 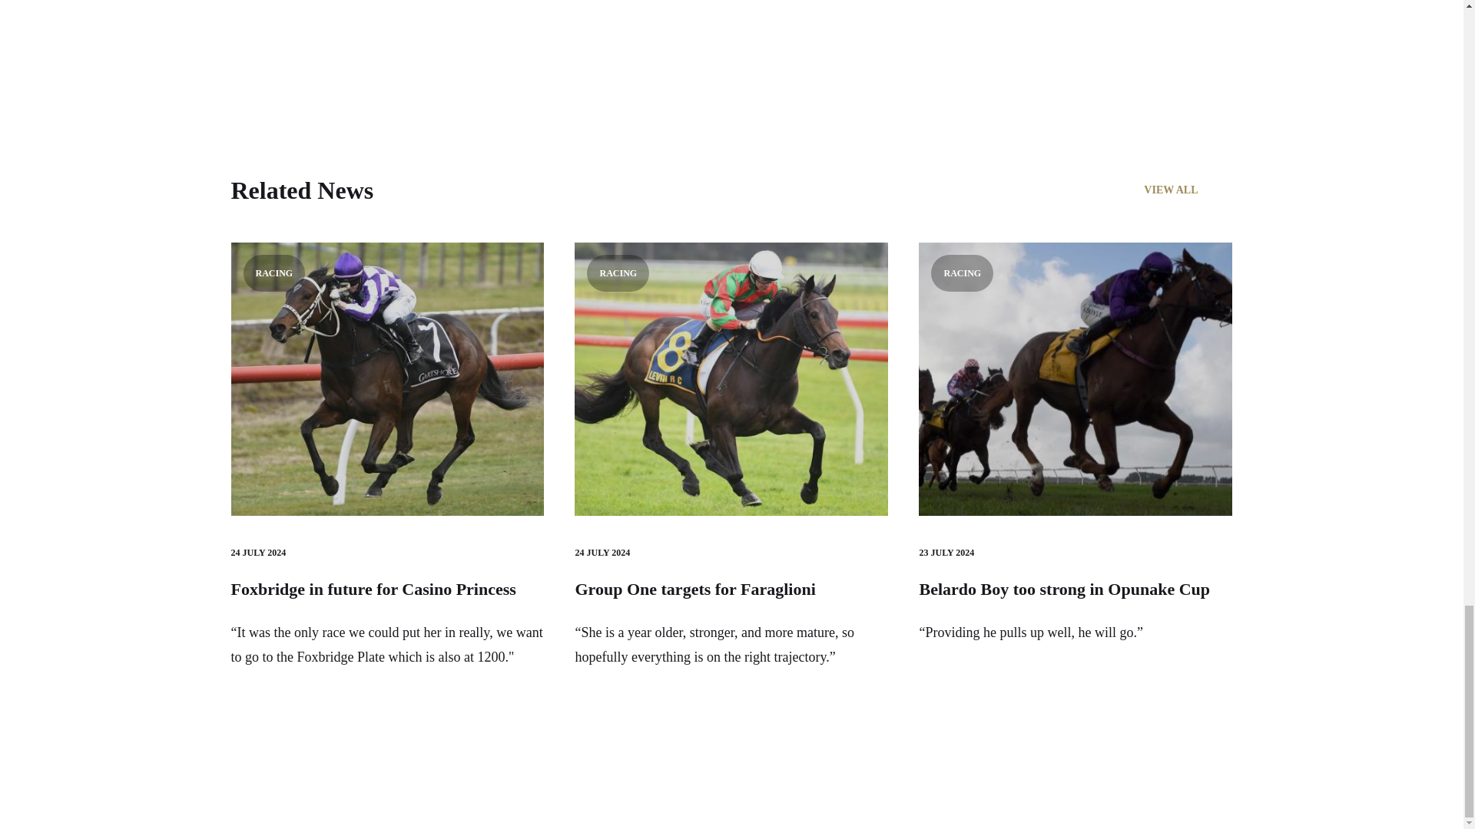 I want to click on Foxbridge in future for Casino Princess, so click(x=372, y=588).